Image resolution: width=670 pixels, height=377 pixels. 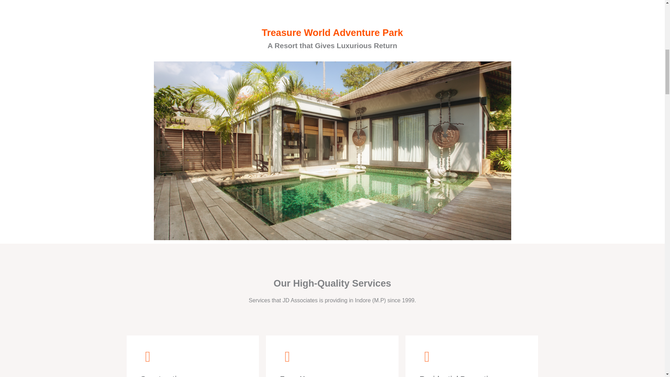 What do you see at coordinates (332, 32) in the screenshot?
I see `Treasure World Adventure Park` at bounding box center [332, 32].